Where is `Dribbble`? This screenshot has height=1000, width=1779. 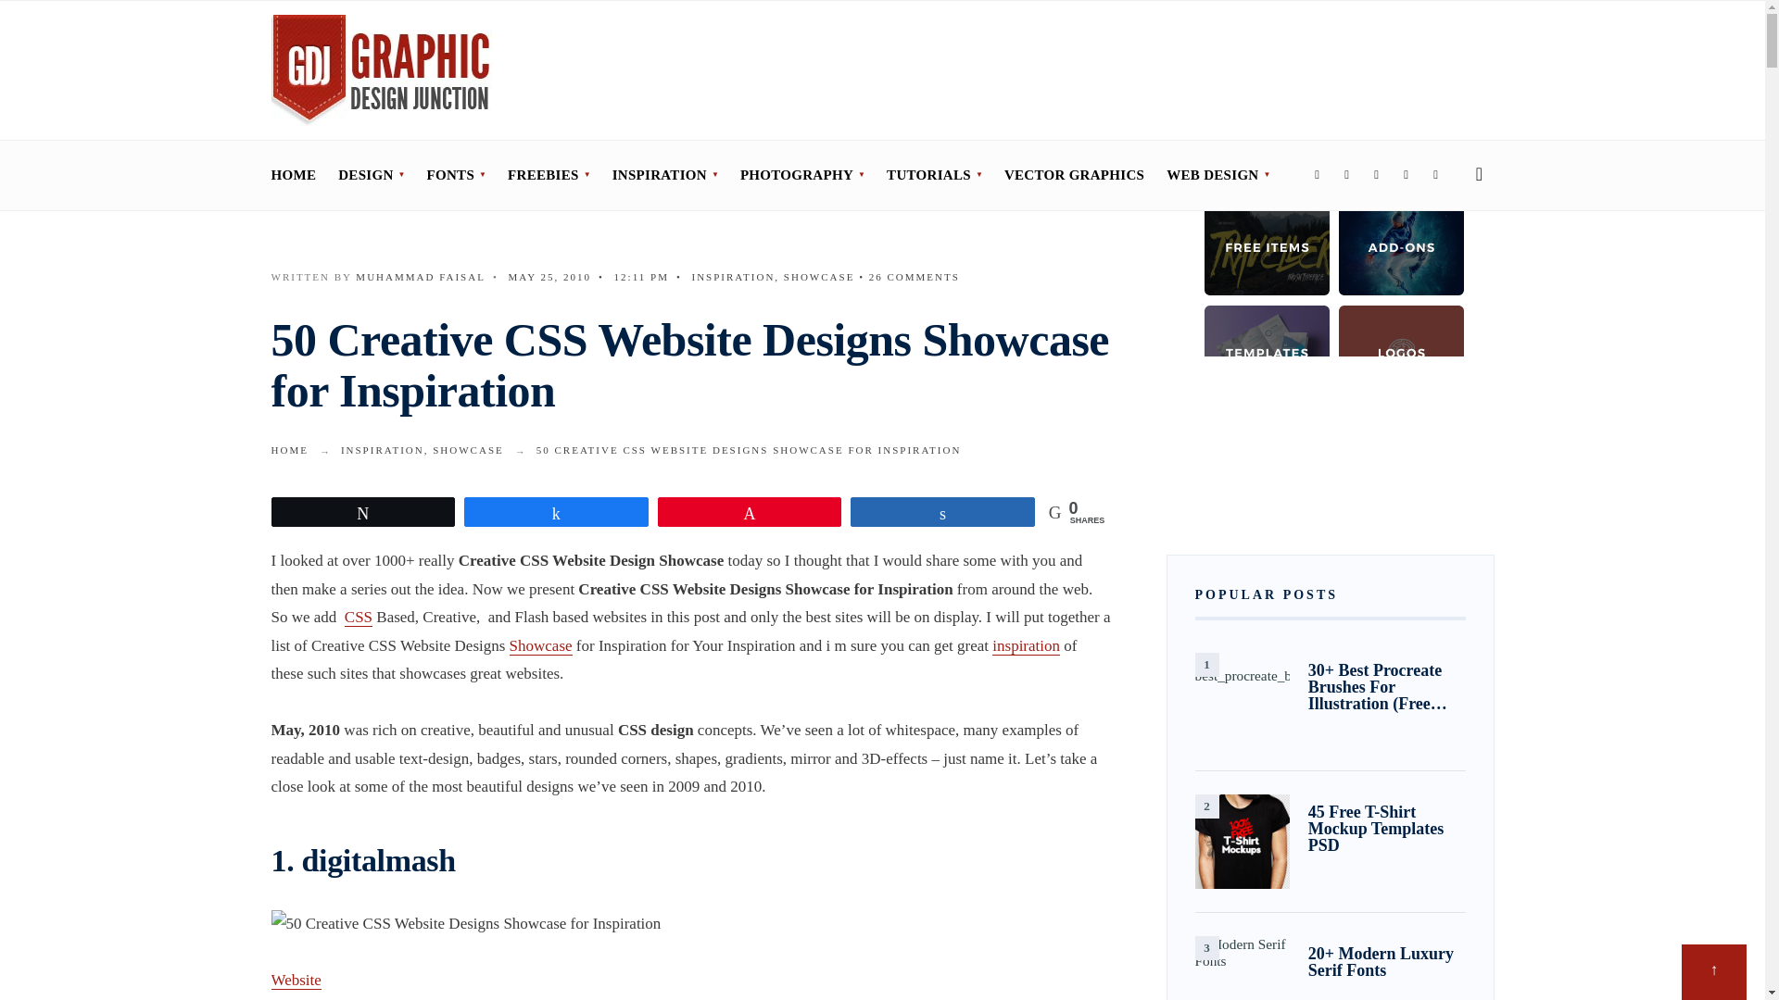 Dribbble is located at coordinates (1436, 176).